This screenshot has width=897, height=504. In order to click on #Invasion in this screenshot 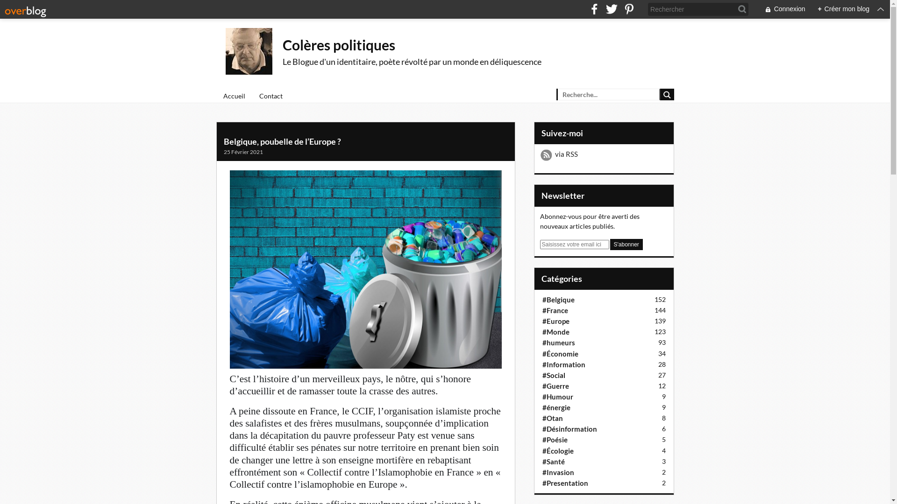, I will do `click(558, 472)`.